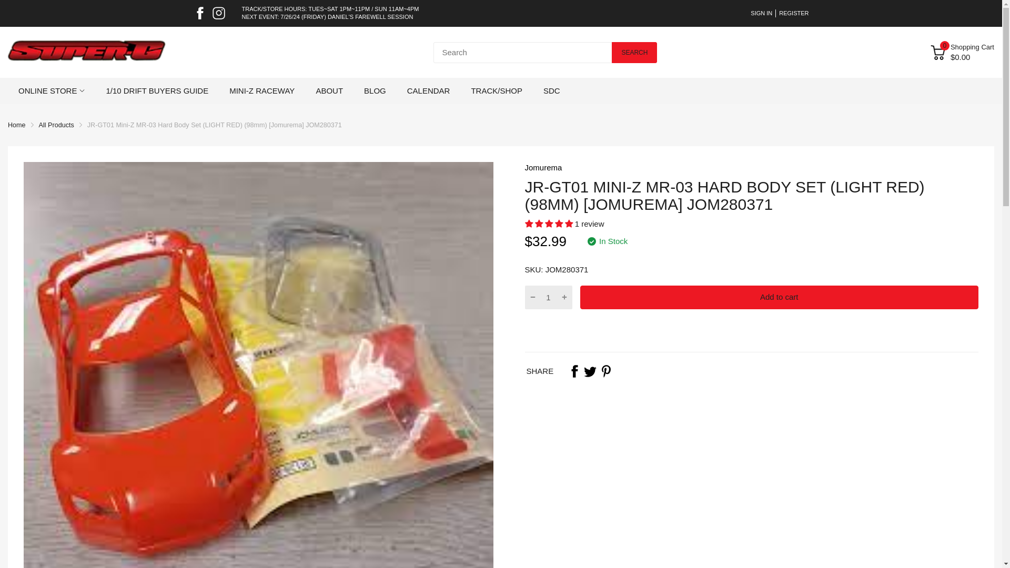 The height and width of the screenshot is (568, 1010). Describe the element at coordinates (329, 90) in the screenshot. I see `ABOUT` at that location.